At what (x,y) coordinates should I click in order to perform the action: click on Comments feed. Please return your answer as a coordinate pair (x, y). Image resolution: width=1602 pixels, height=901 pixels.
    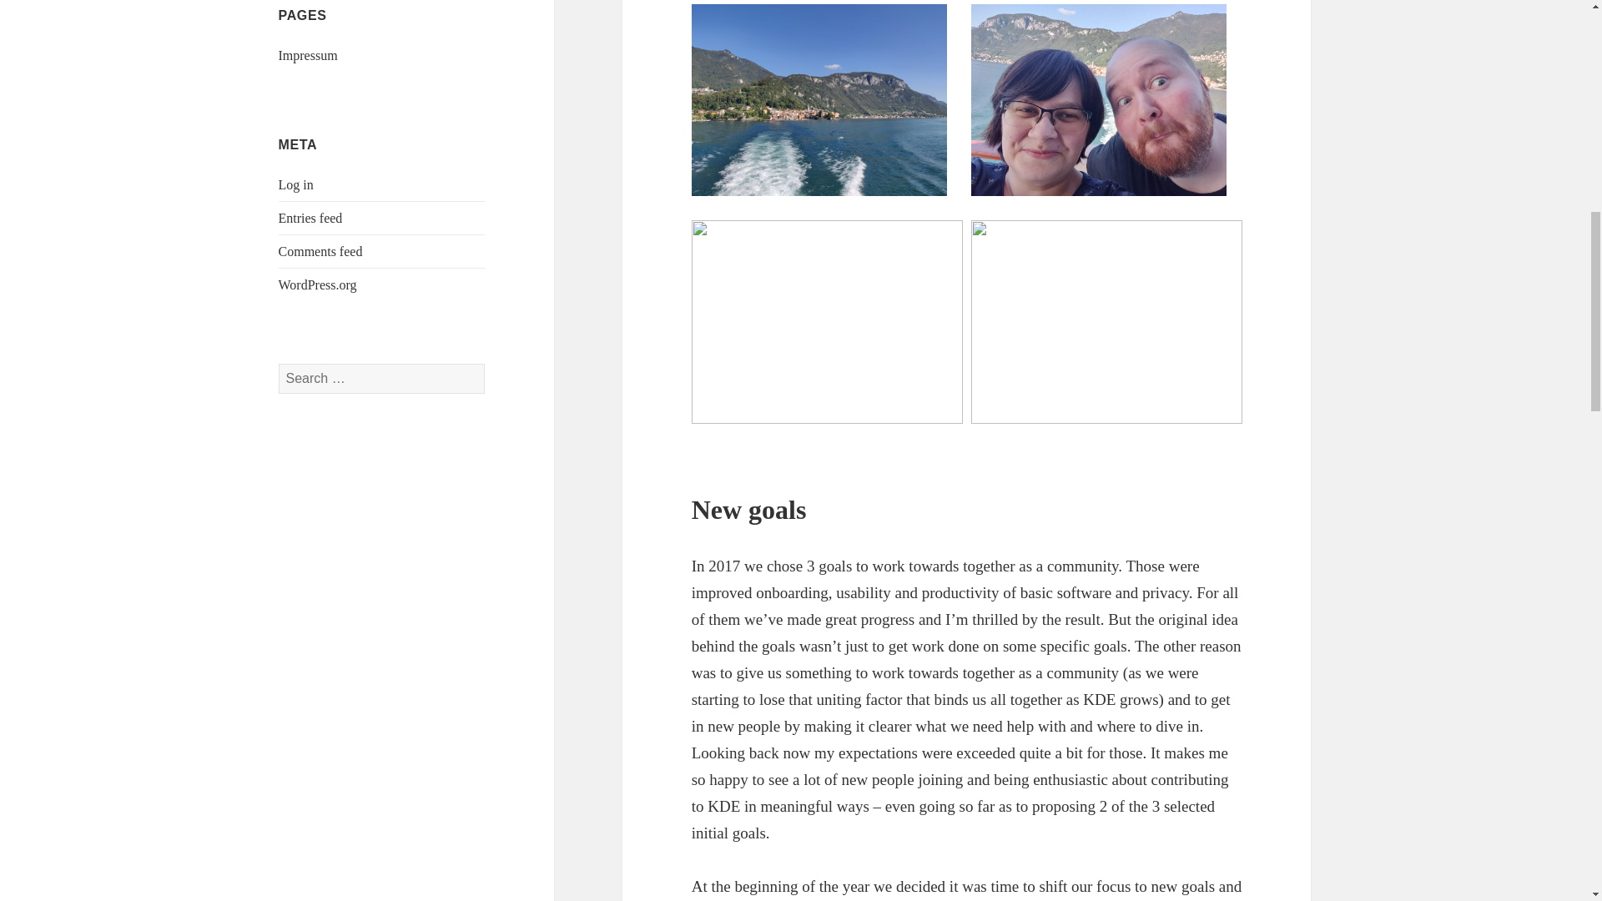
    Looking at the image, I should click on (320, 250).